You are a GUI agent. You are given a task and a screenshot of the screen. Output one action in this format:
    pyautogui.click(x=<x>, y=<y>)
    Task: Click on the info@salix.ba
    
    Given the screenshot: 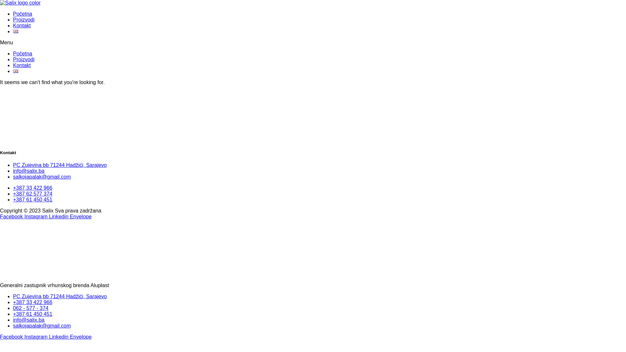 What is the action you would take?
    pyautogui.click(x=29, y=171)
    